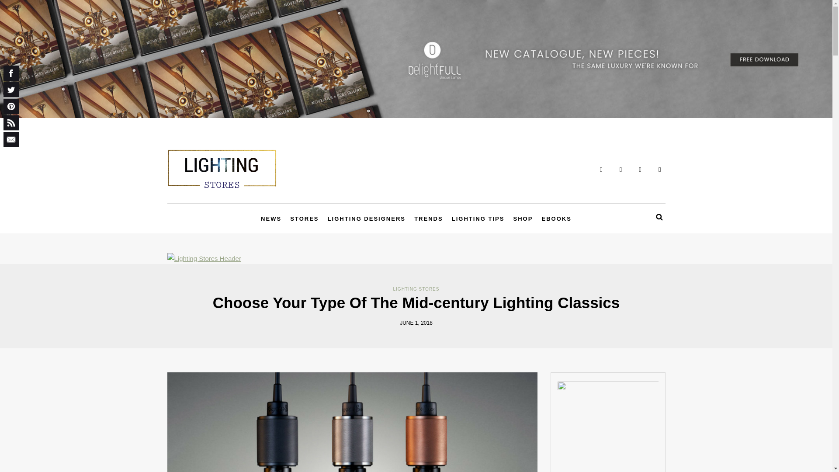 The image size is (839, 472). What do you see at coordinates (171, 125) in the screenshot?
I see `ABOUT` at bounding box center [171, 125].